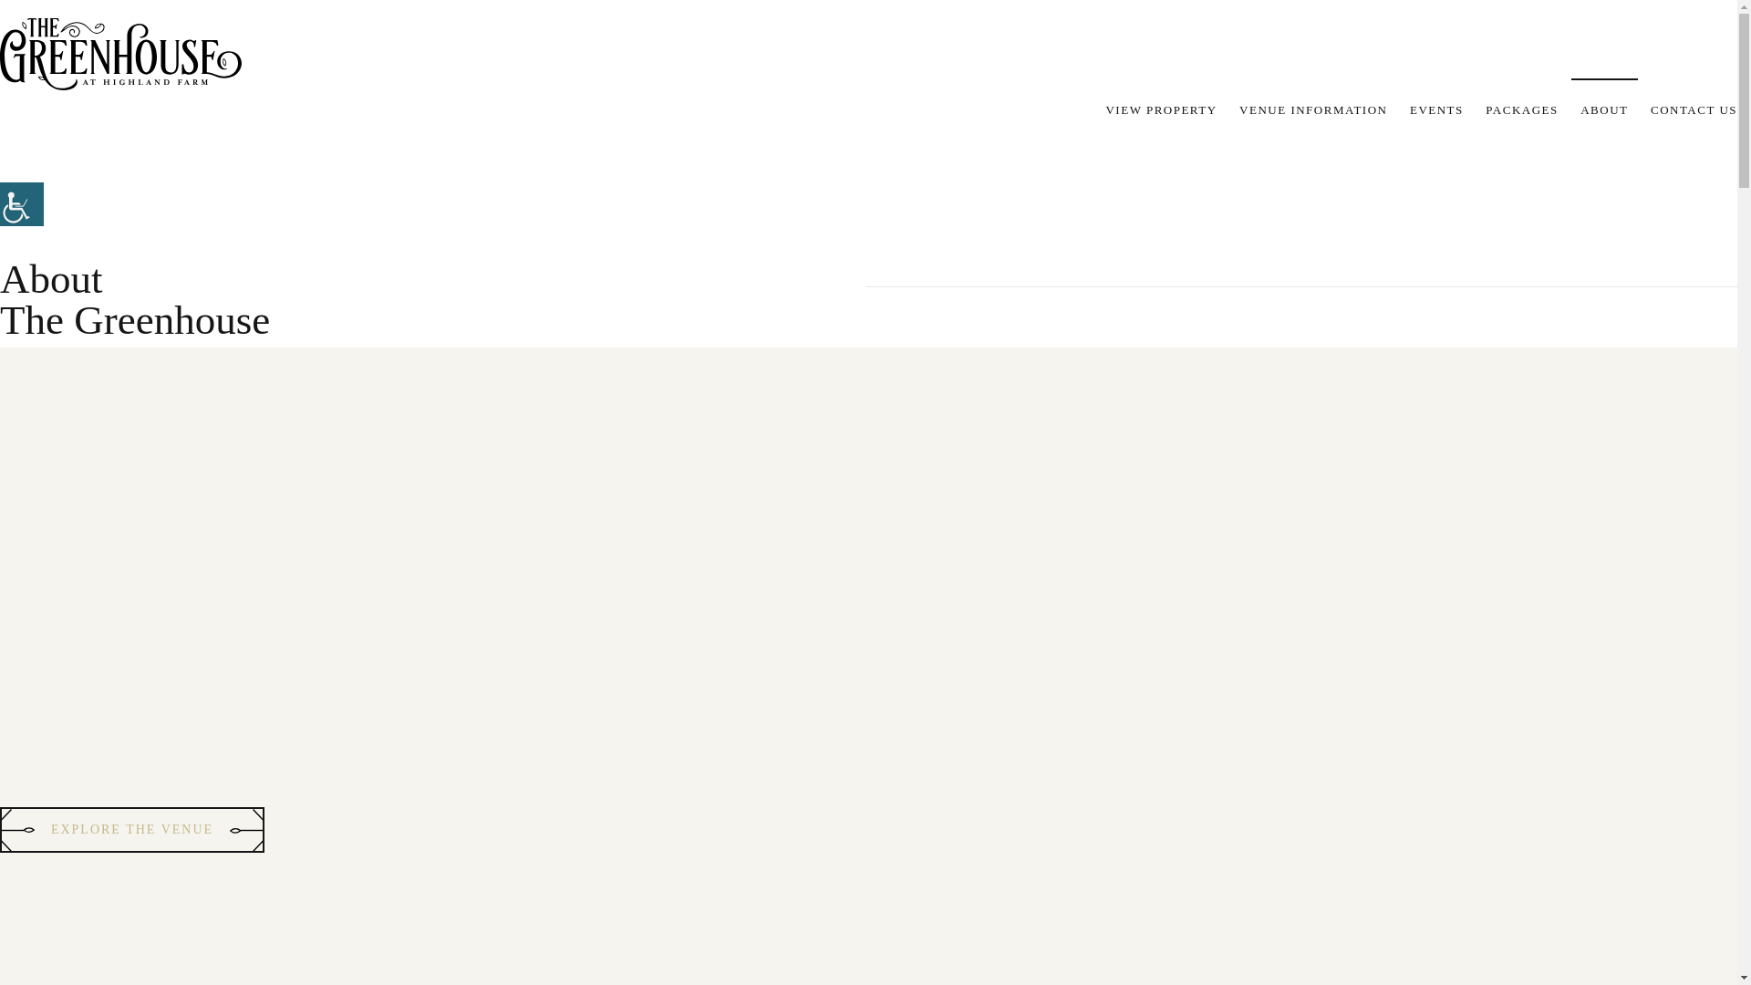  I want to click on CONTACT US, so click(1694, 109).